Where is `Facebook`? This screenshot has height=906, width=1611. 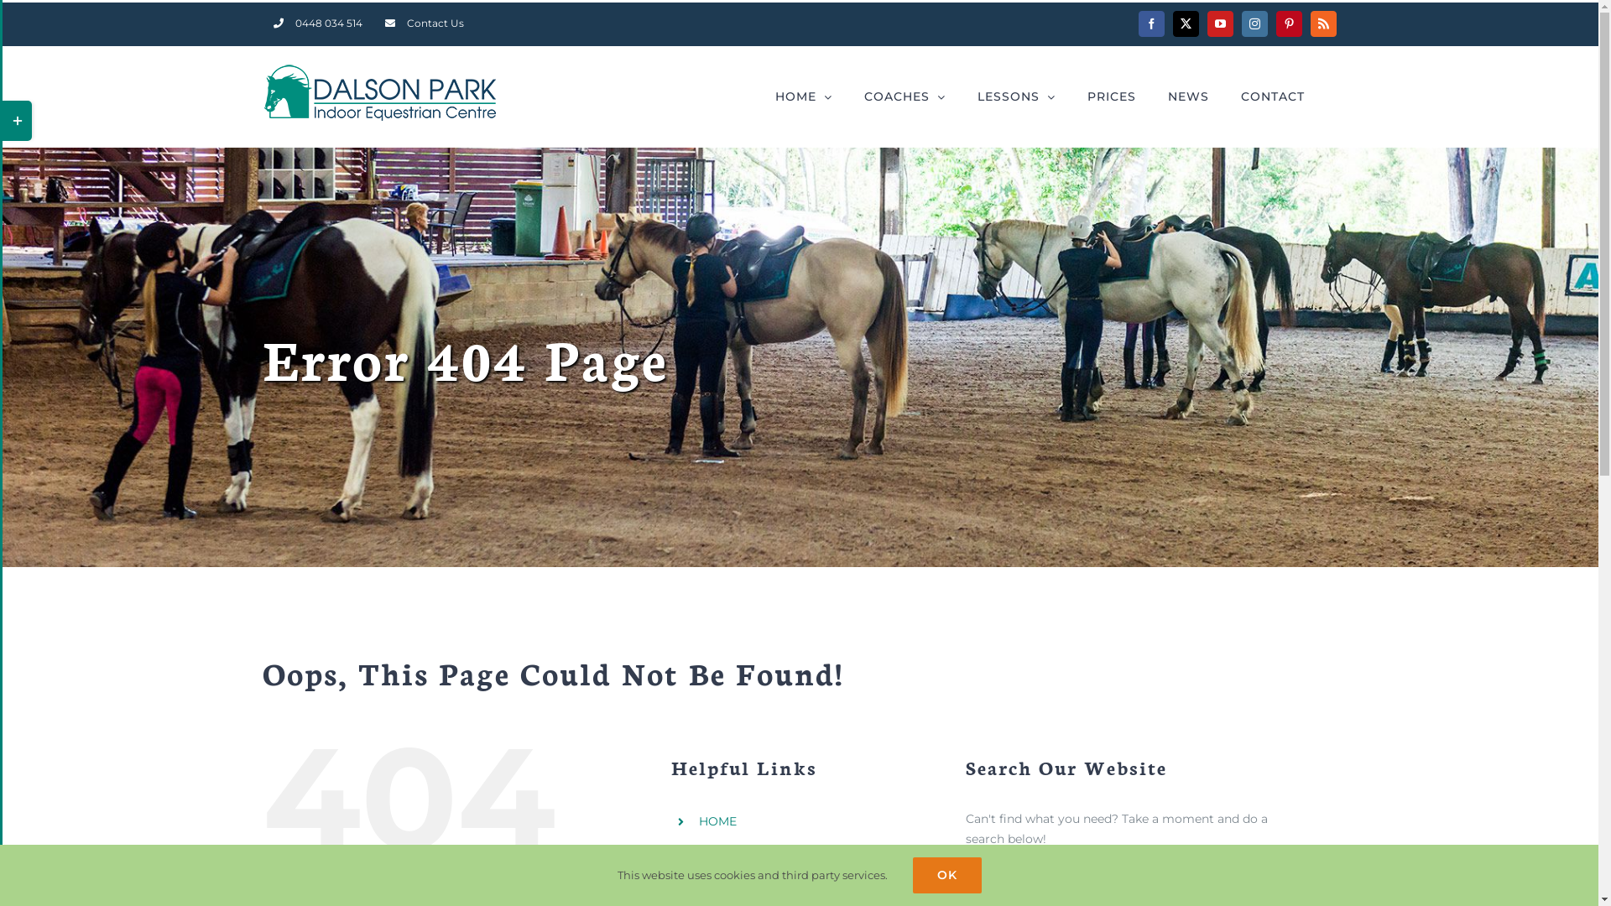 Facebook is located at coordinates (1151, 23).